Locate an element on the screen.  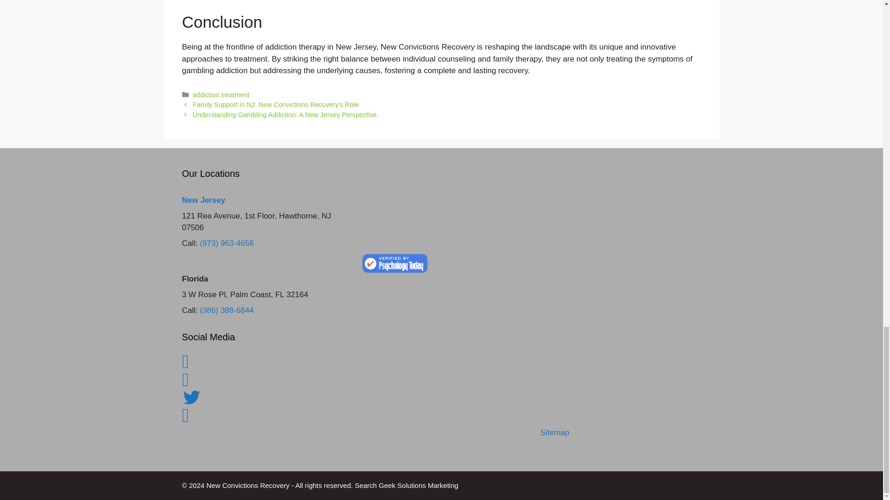
Roland Achtau is located at coordinates (395, 263).